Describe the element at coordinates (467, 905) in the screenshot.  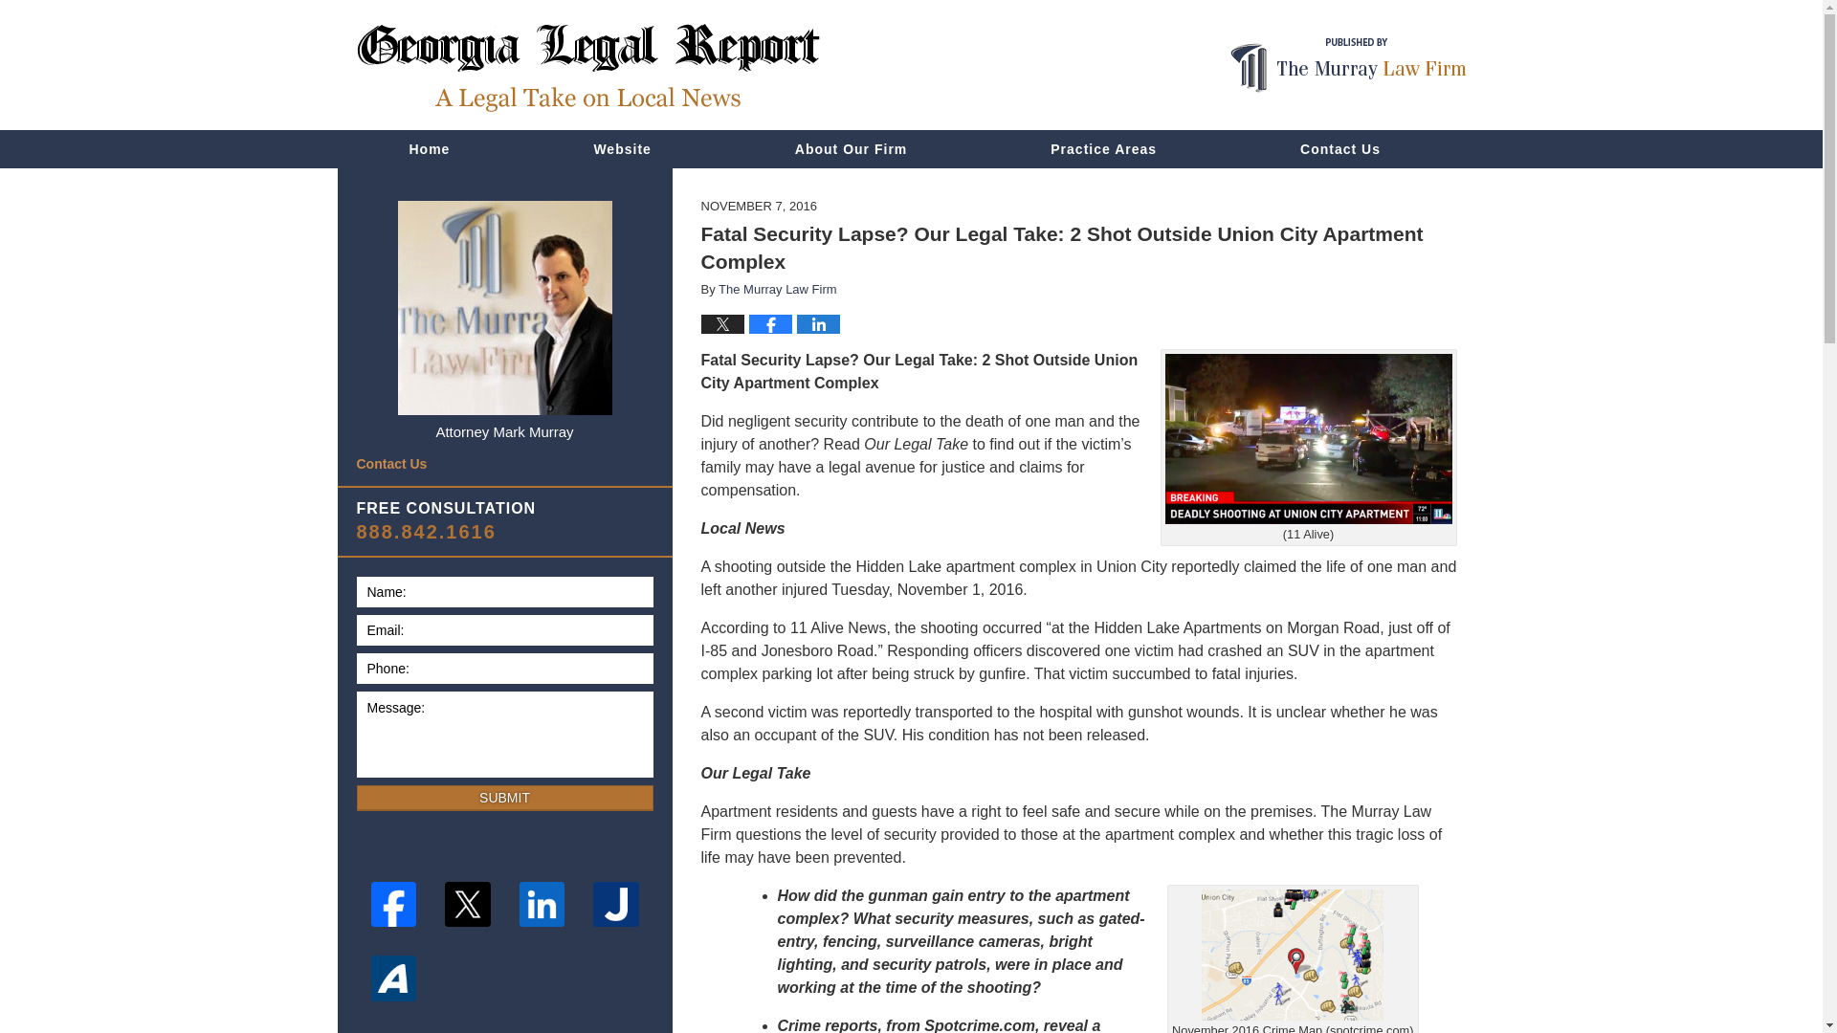
I see `Twitter` at that location.